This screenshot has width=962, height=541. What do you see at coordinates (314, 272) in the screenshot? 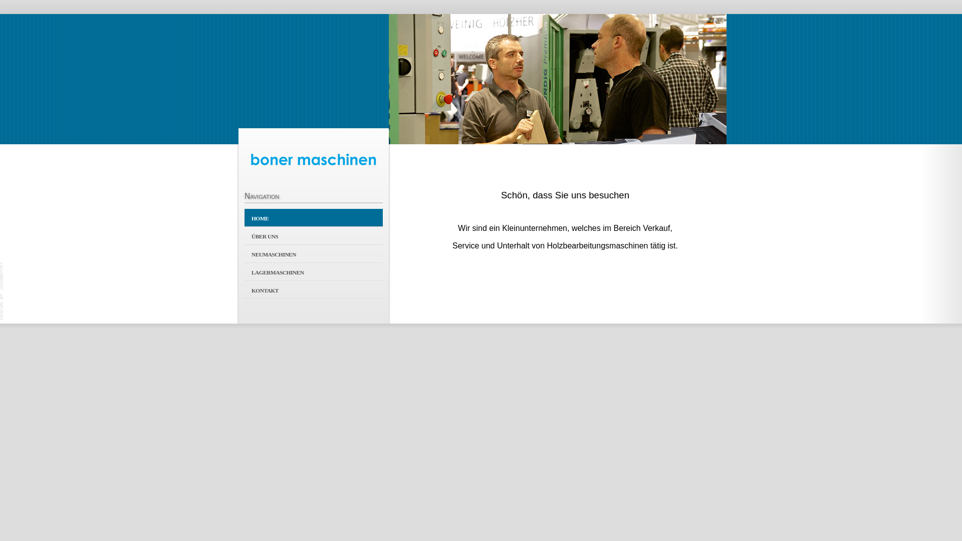
I see `LAGERMASCHINEN` at bounding box center [314, 272].